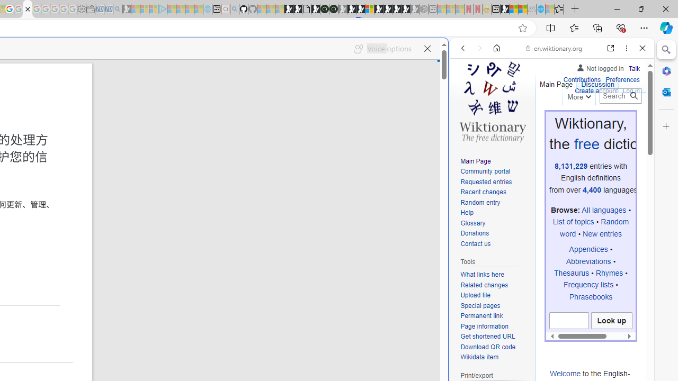  Describe the element at coordinates (472, 223) in the screenshot. I see `Glossary` at that location.